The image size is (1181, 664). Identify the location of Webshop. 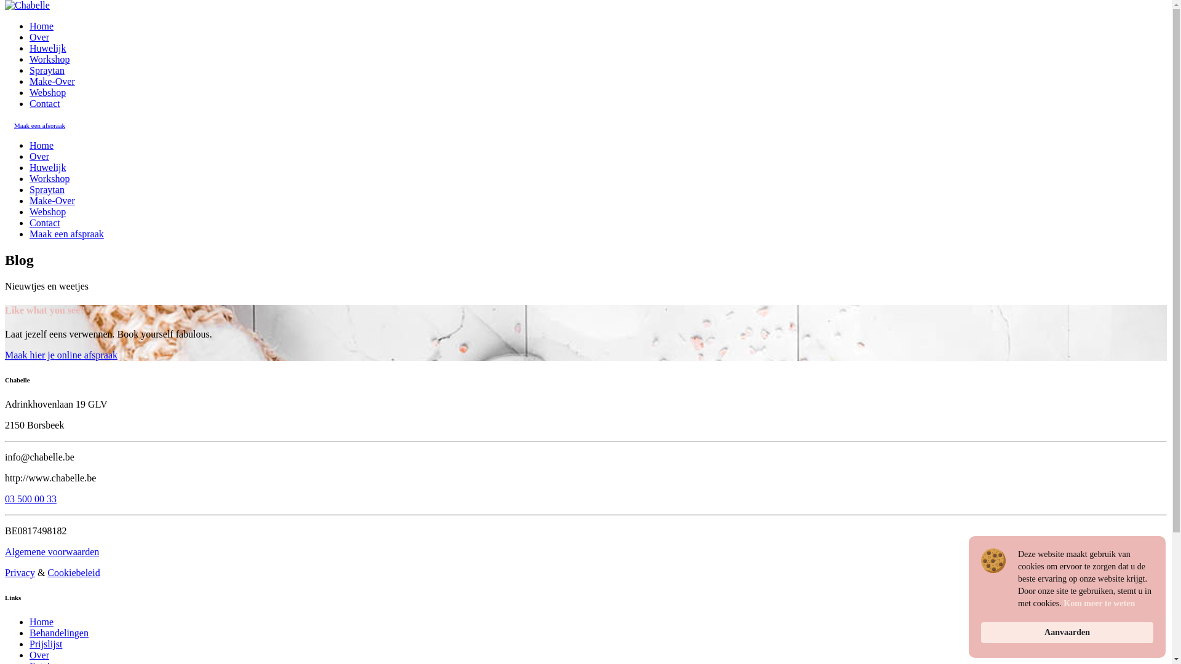
(48, 92).